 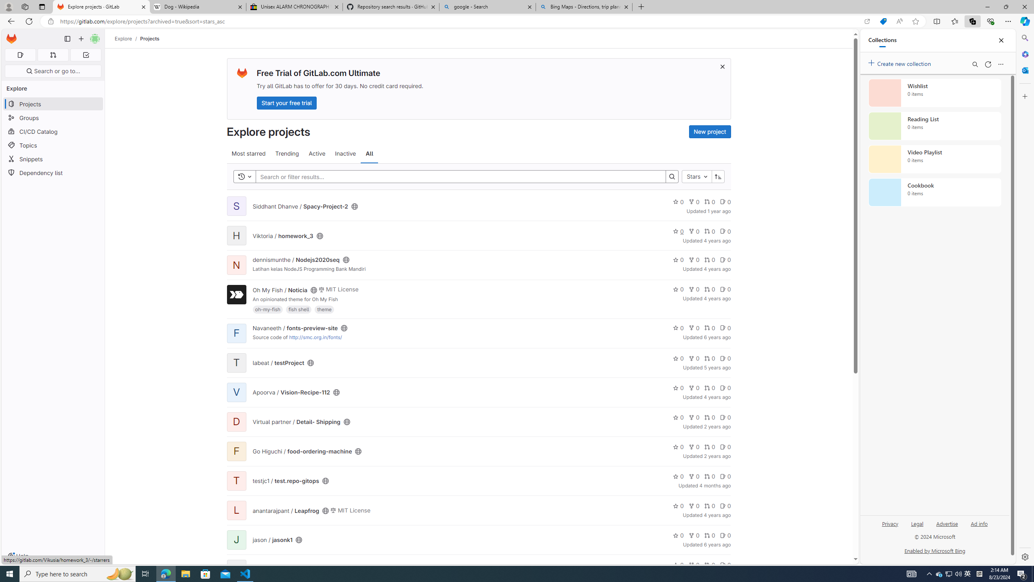 What do you see at coordinates (917, 523) in the screenshot?
I see `Legal` at bounding box center [917, 523].